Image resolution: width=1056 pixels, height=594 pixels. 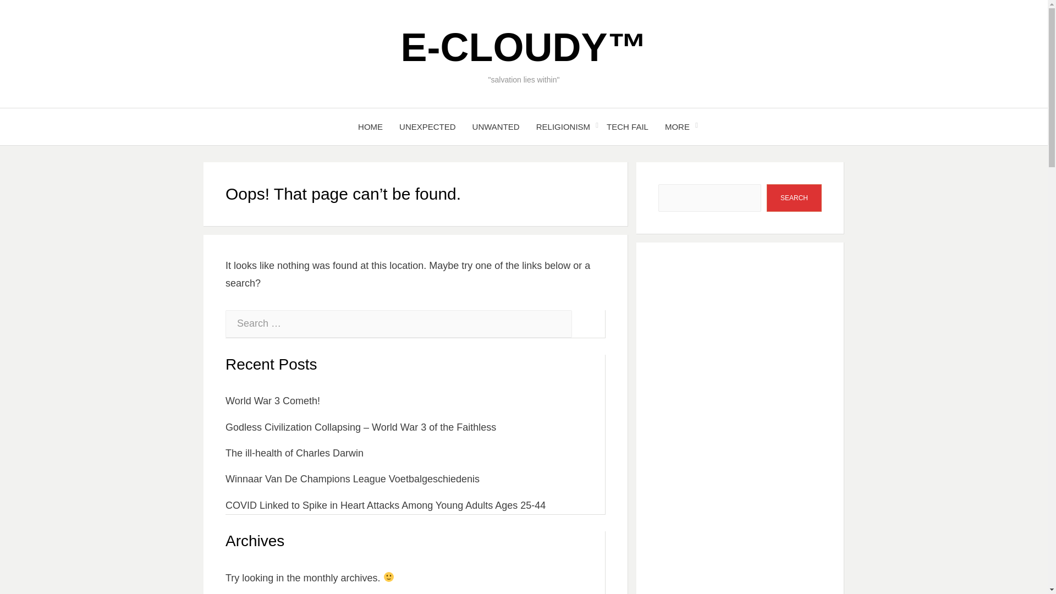 I want to click on MORE, so click(x=678, y=127).